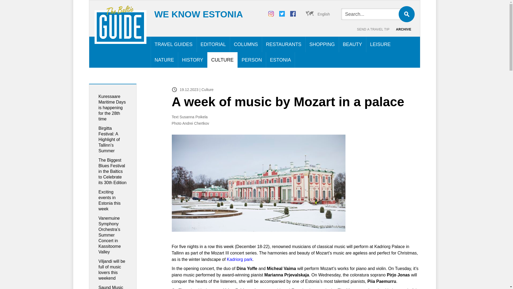  What do you see at coordinates (246, 44) in the screenshot?
I see `COLUMNS` at bounding box center [246, 44].